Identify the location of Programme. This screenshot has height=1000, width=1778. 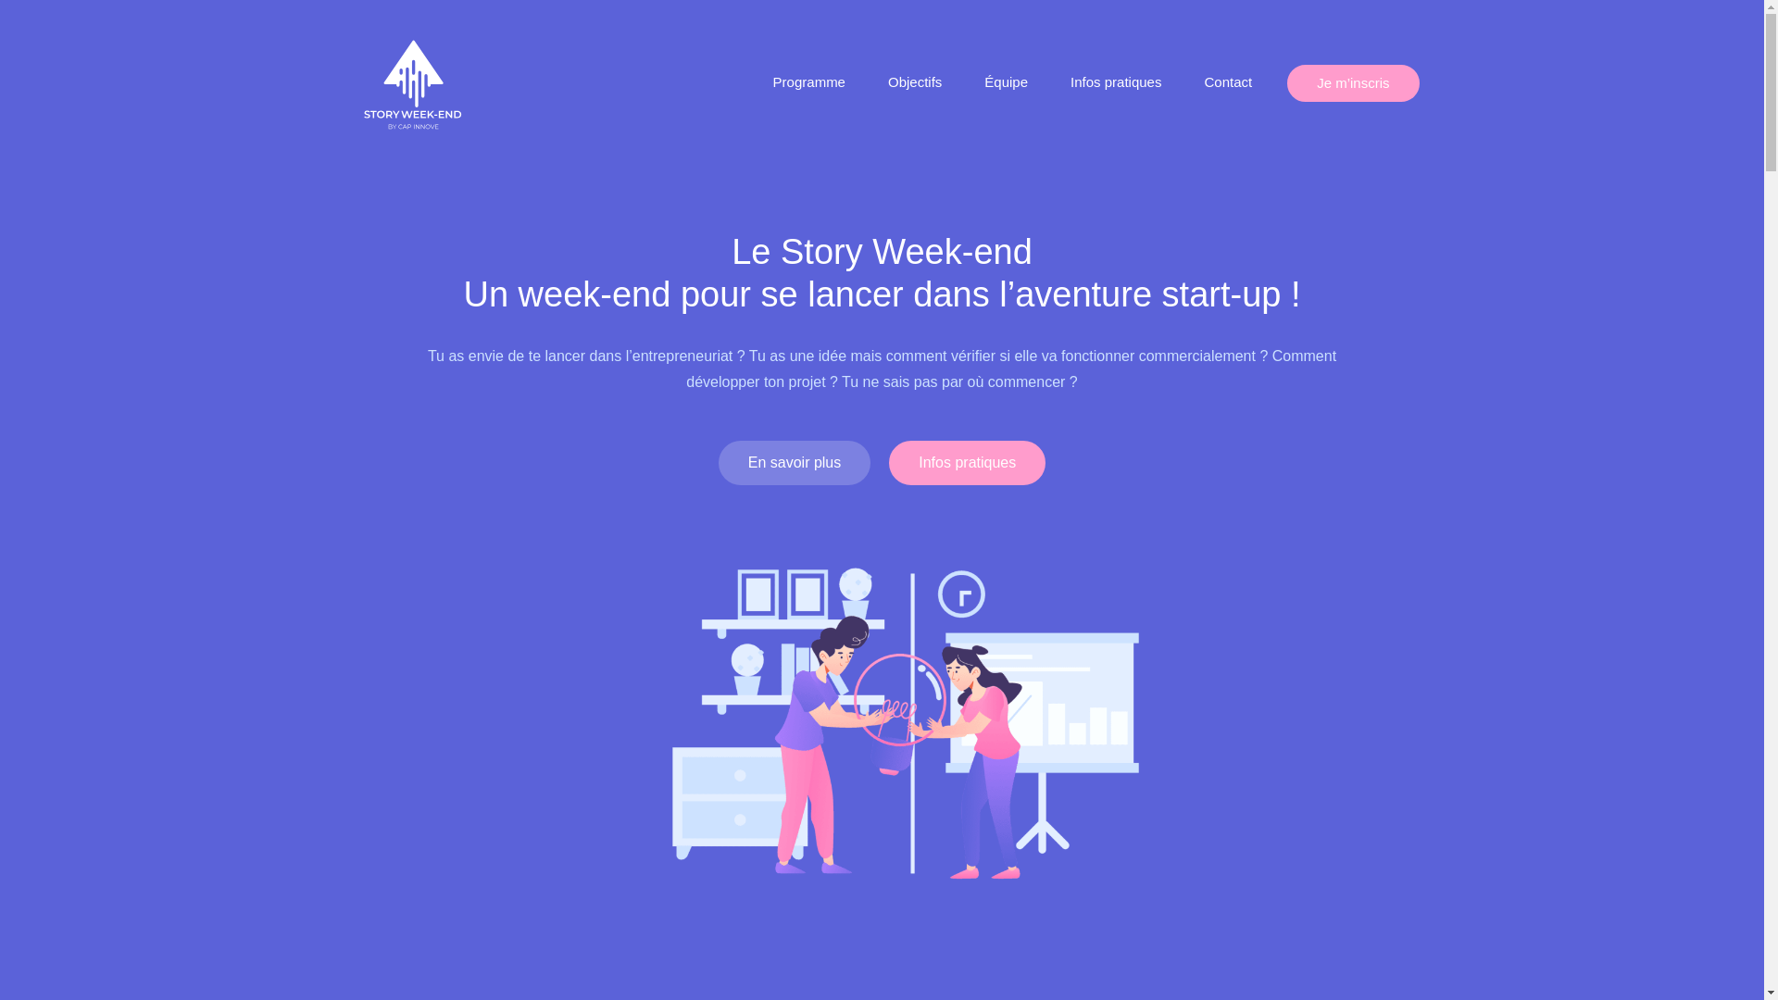
(809, 83).